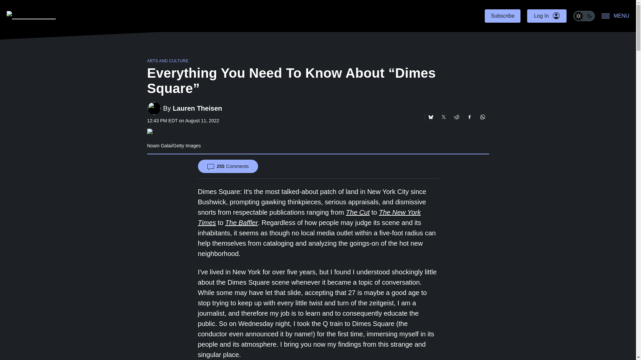 The image size is (641, 360). Describe the element at coordinates (616, 16) in the screenshot. I see `MENU` at that location.